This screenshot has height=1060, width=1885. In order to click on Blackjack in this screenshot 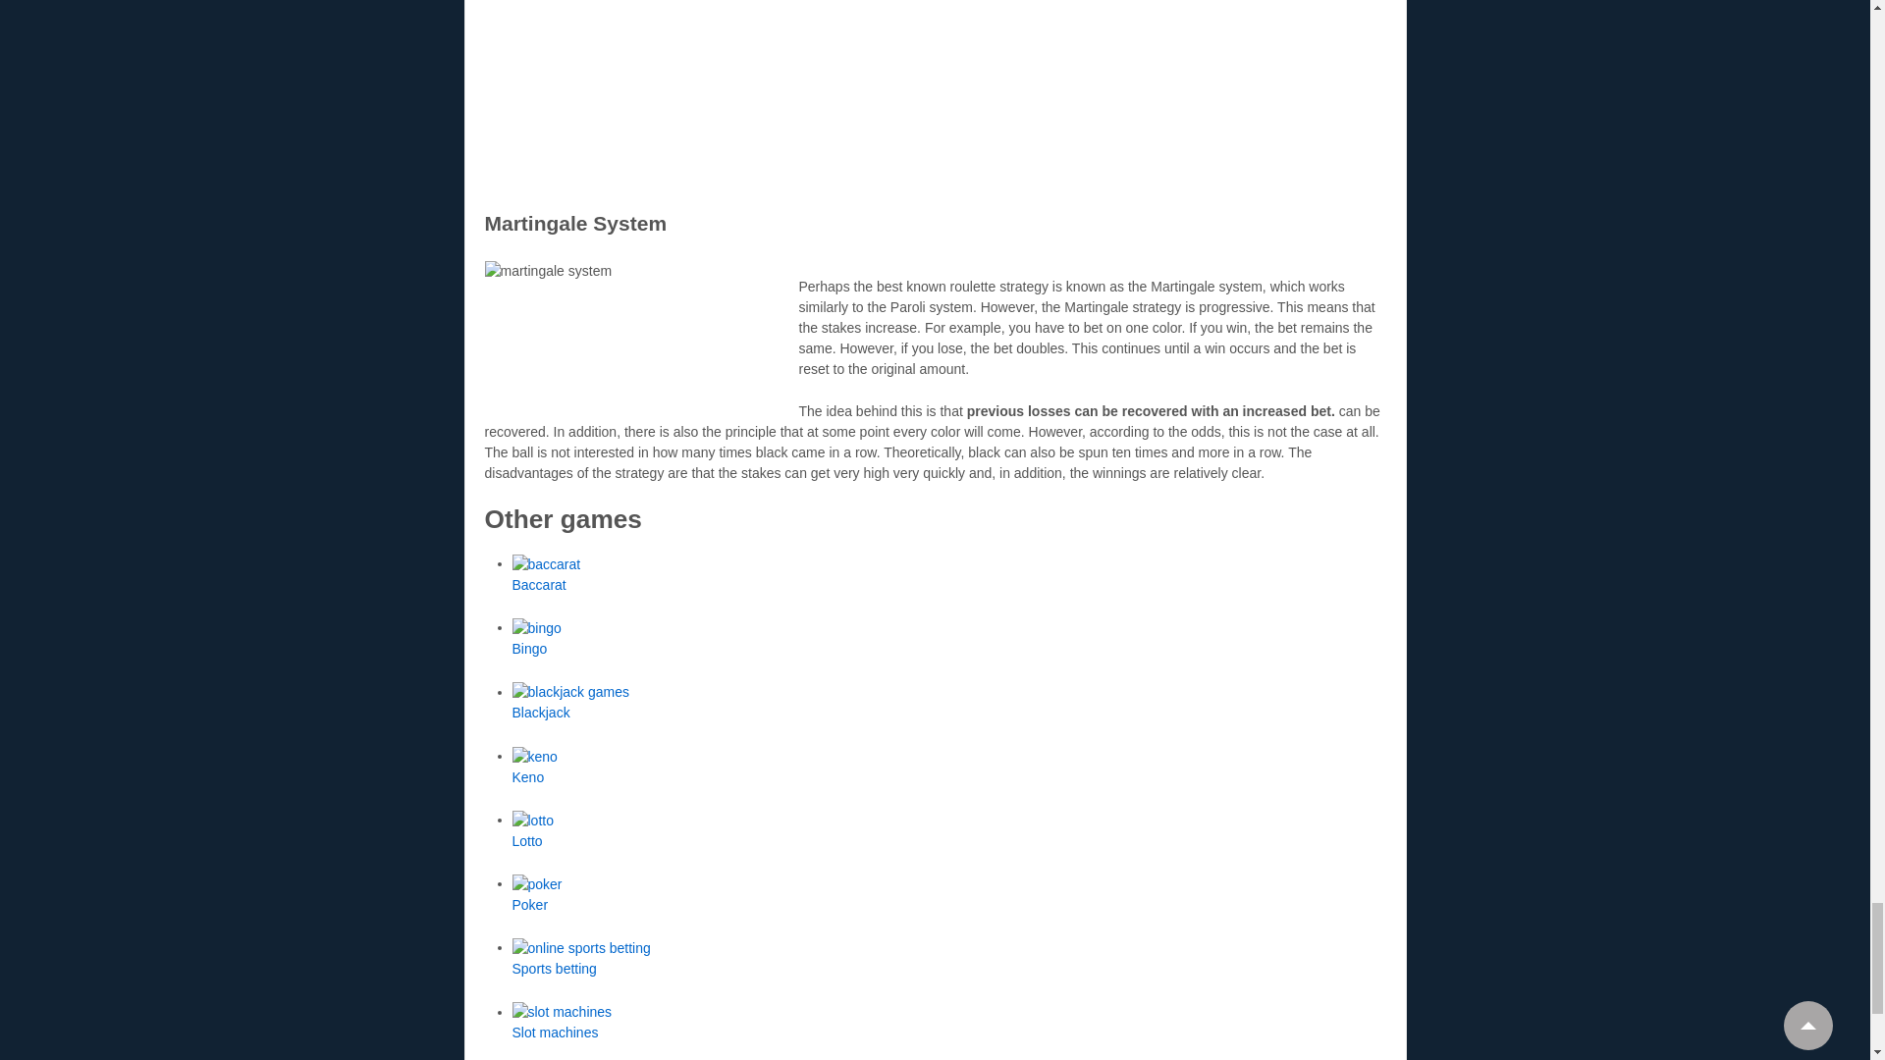, I will do `click(542, 713)`.